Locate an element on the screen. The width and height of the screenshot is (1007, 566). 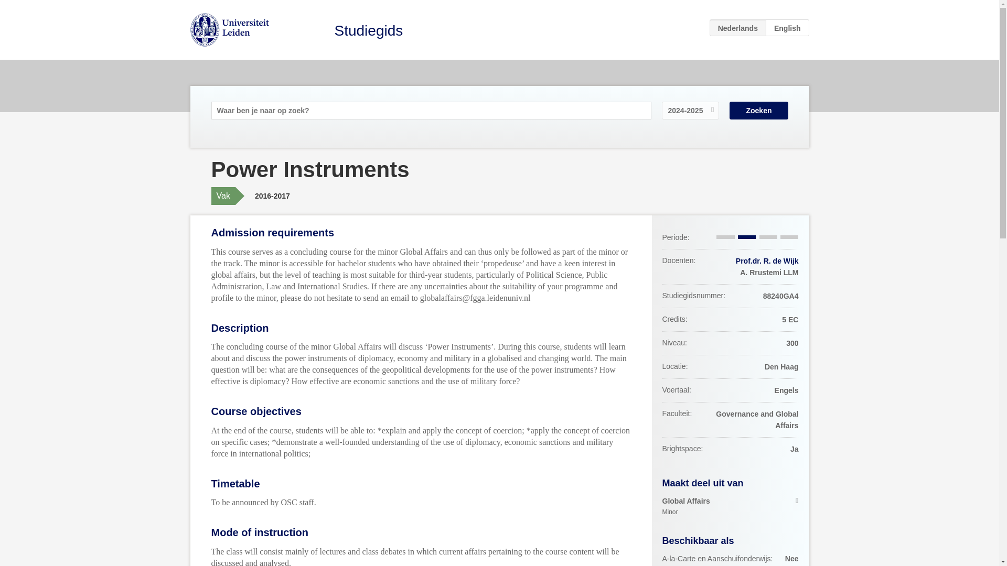
EN is located at coordinates (787, 27).